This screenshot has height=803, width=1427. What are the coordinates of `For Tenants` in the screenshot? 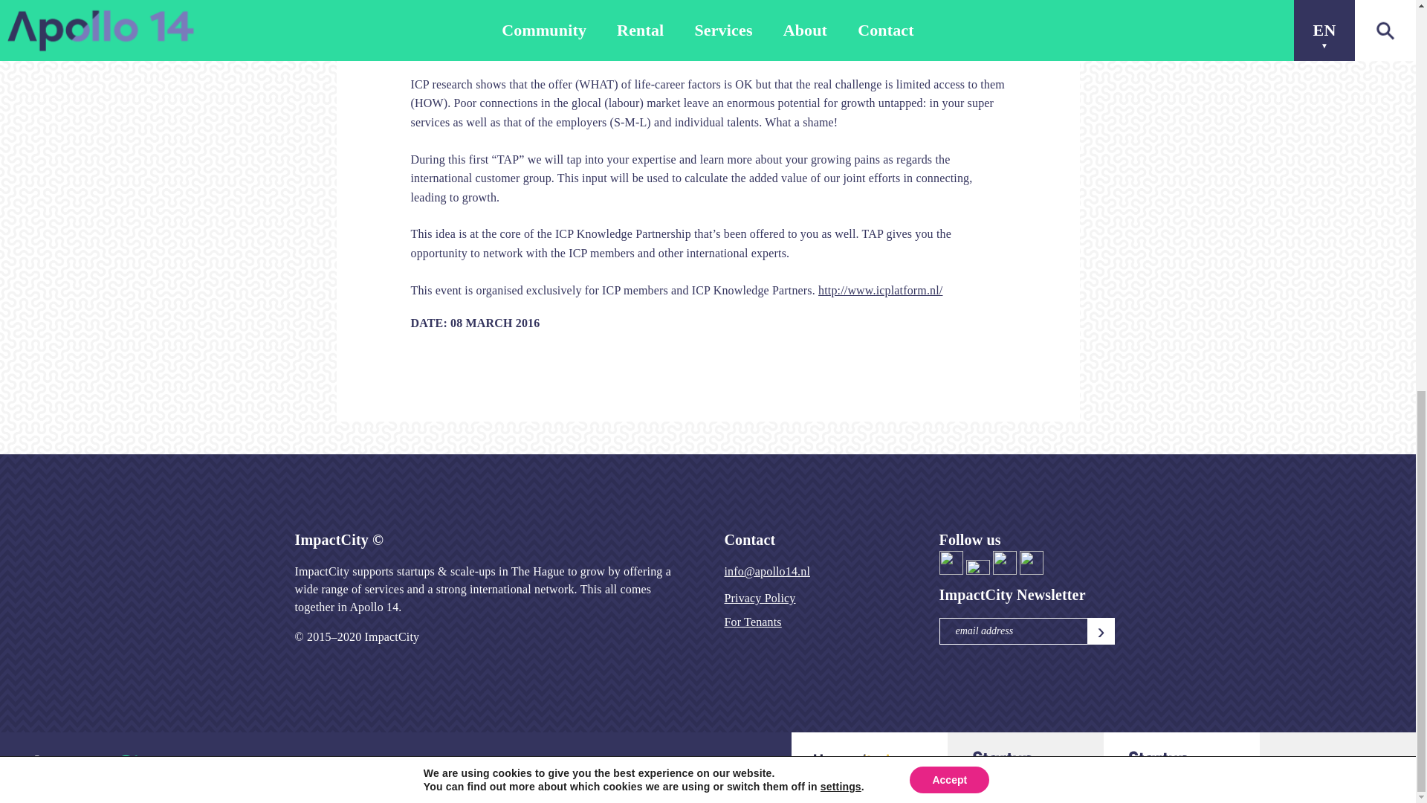 It's located at (752, 622).